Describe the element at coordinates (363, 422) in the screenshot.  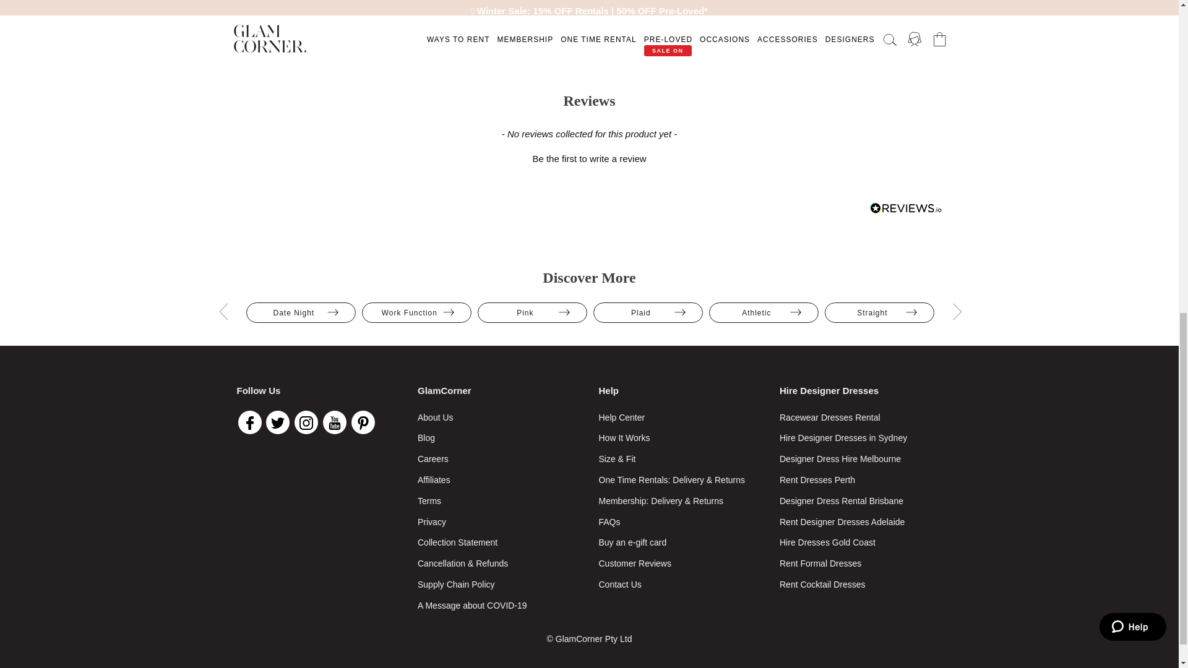
I see `Pinterest` at that location.